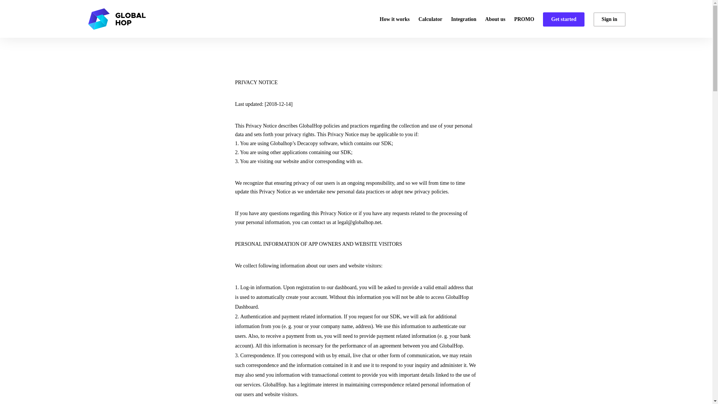  I want to click on Calculator, so click(430, 27).